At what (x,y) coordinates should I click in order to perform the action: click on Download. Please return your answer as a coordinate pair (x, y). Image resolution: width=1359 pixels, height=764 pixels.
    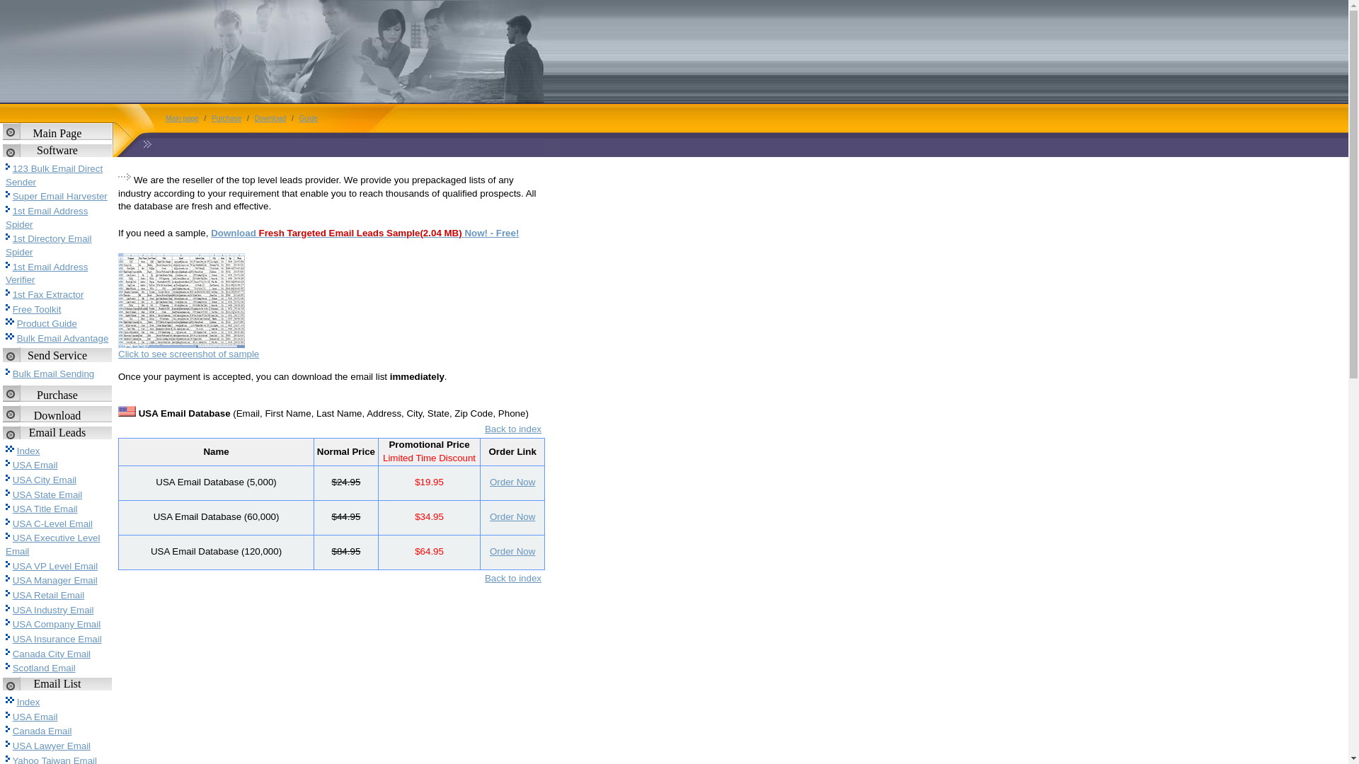
    Looking at the image, I should click on (270, 119).